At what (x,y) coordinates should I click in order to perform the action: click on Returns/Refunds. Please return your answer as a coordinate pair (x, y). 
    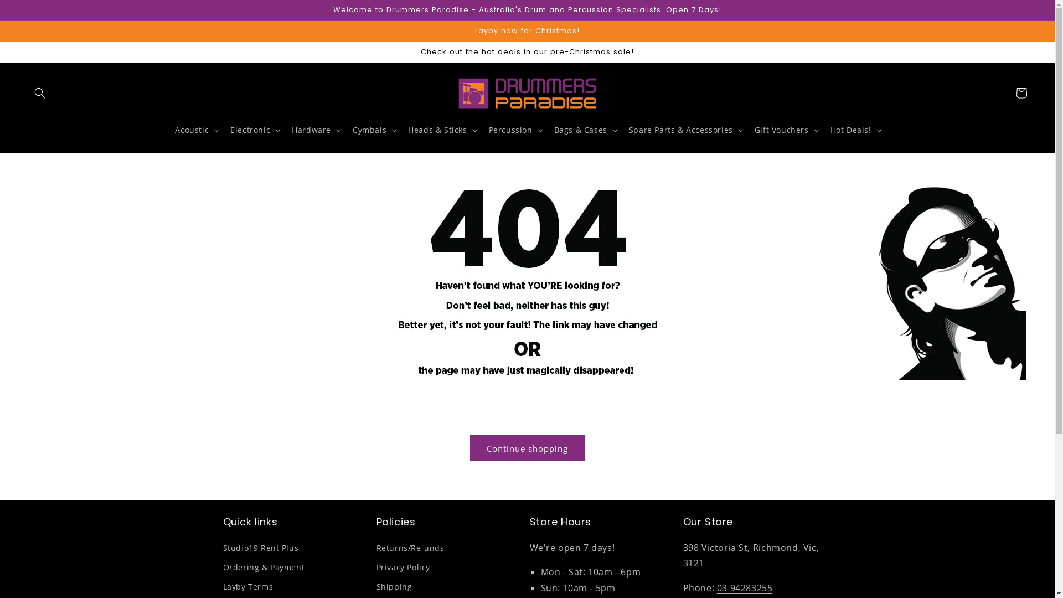
    Looking at the image, I should click on (411, 549).